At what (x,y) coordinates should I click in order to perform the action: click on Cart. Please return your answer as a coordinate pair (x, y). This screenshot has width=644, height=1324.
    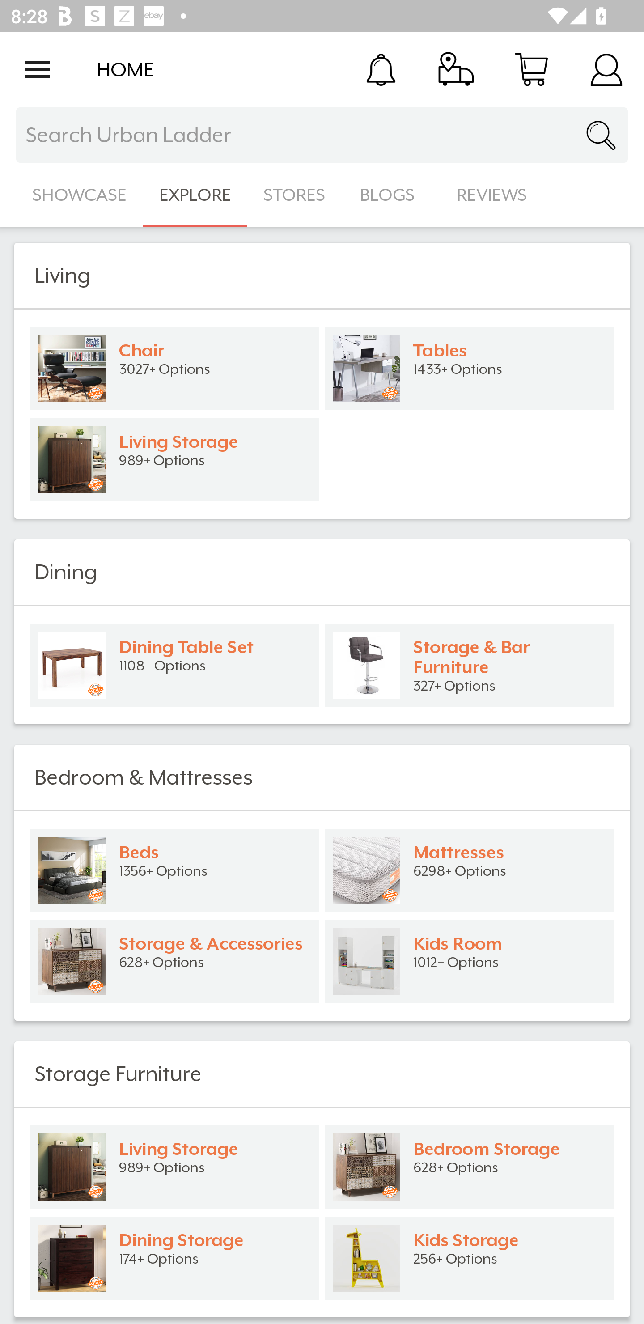
    Looking at the image, I should click on (531, 69).